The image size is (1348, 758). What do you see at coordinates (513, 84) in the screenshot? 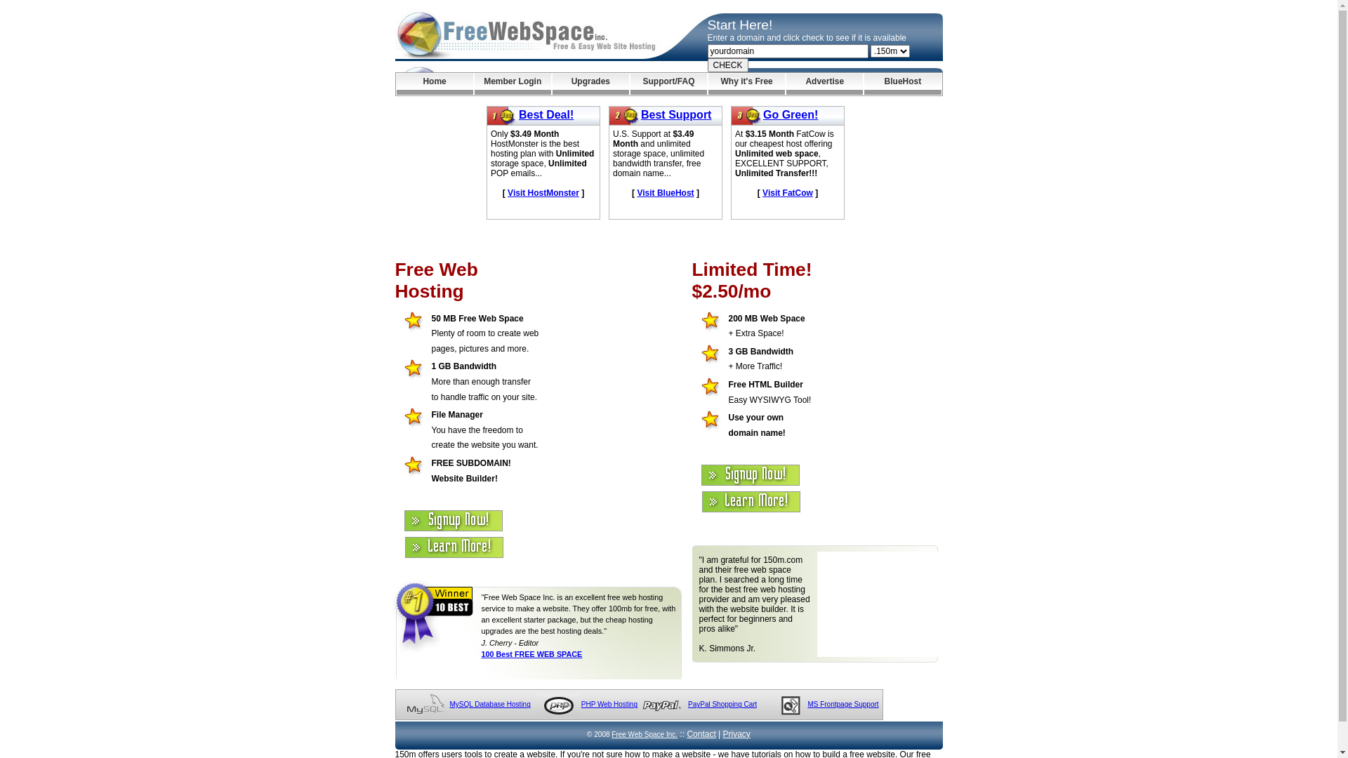
I see `Member Login` at bounding box center [513, 84].